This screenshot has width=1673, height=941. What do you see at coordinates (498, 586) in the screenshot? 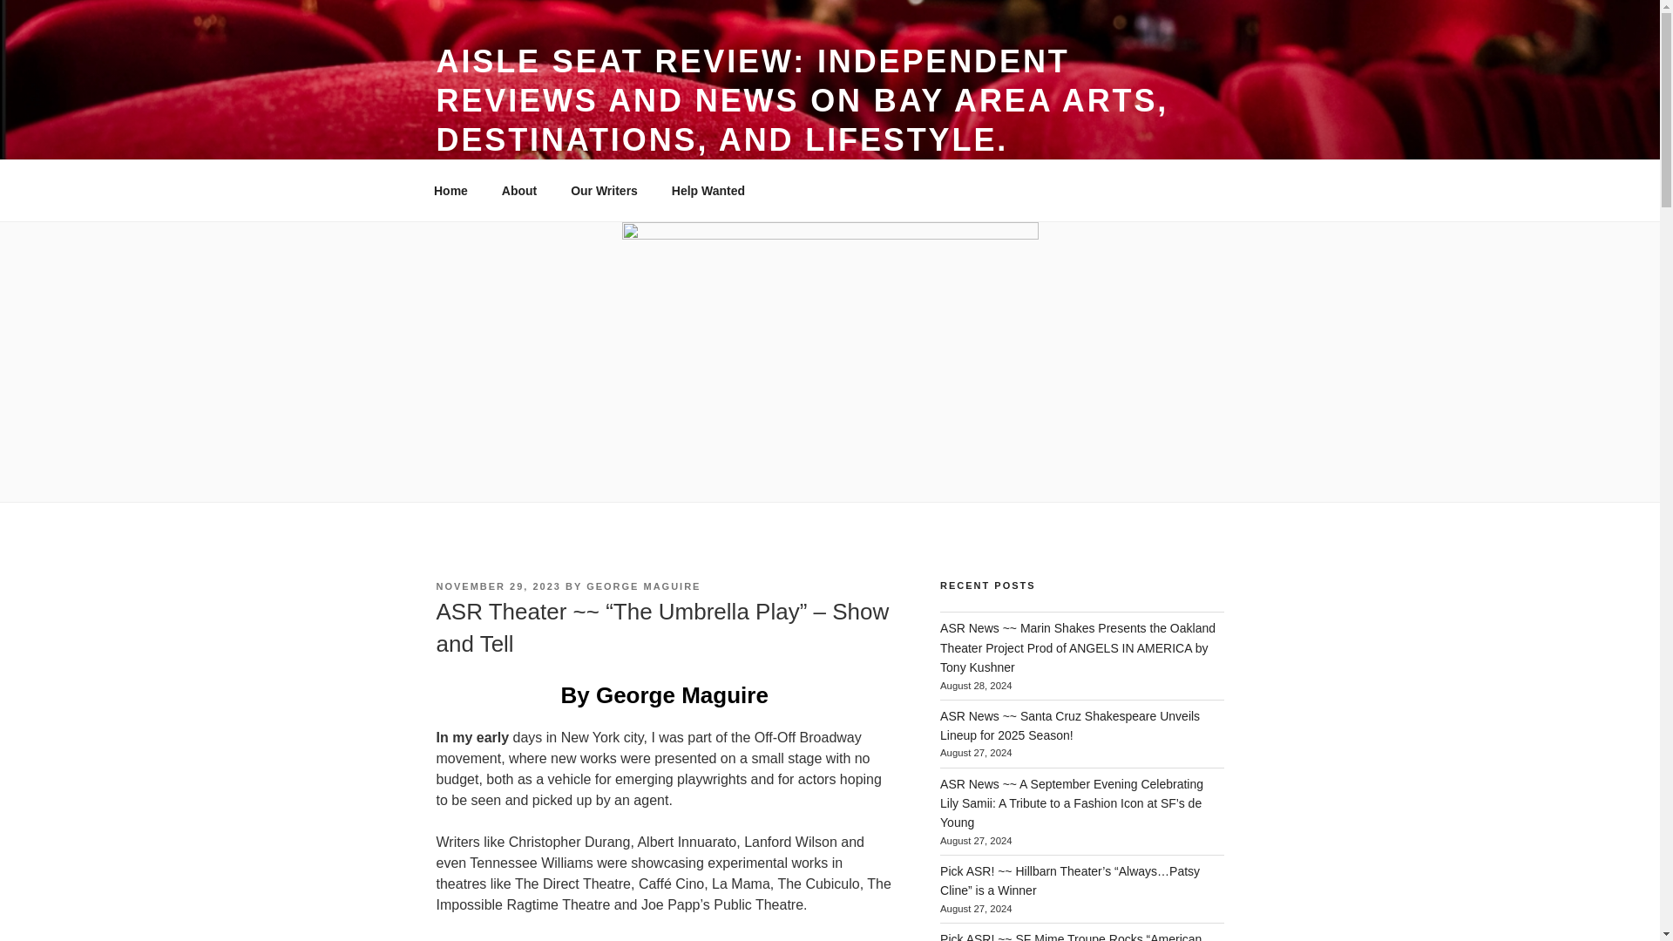
I see `NOVEMBER 29, 2023` at bounding box center [498, 586].